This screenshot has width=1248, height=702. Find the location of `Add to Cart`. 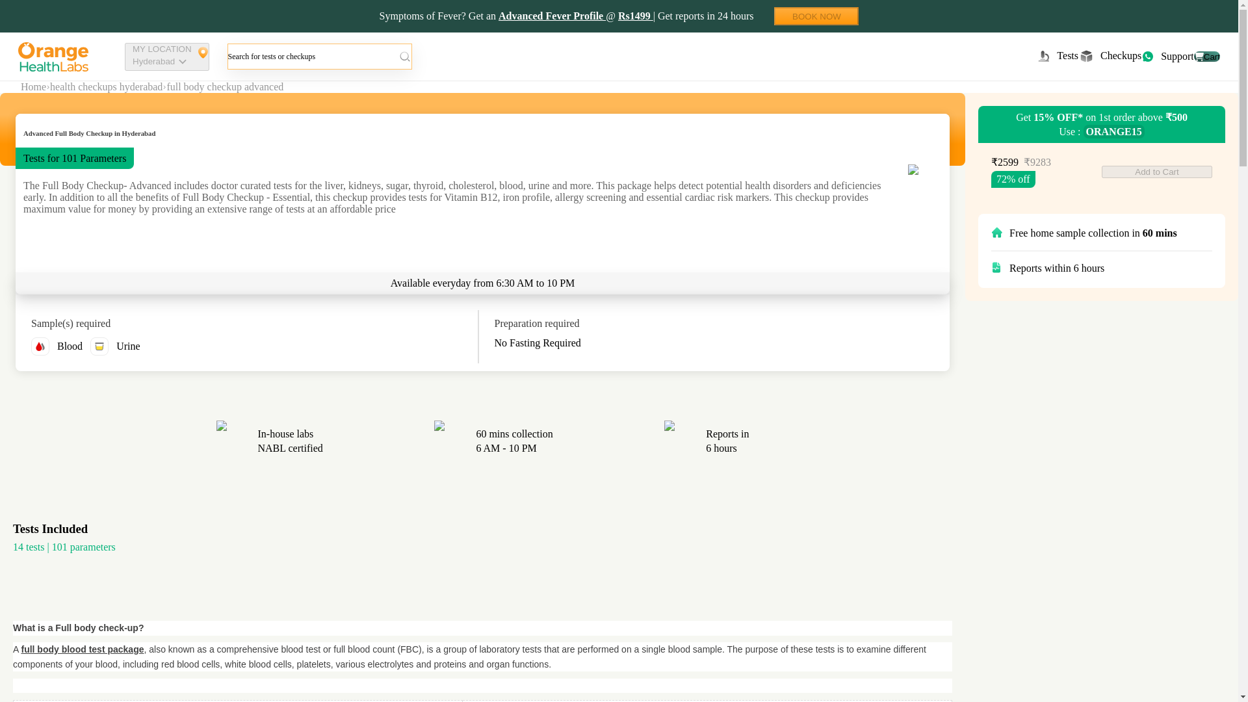

Add to Cart is located at coordinates (816, 16).